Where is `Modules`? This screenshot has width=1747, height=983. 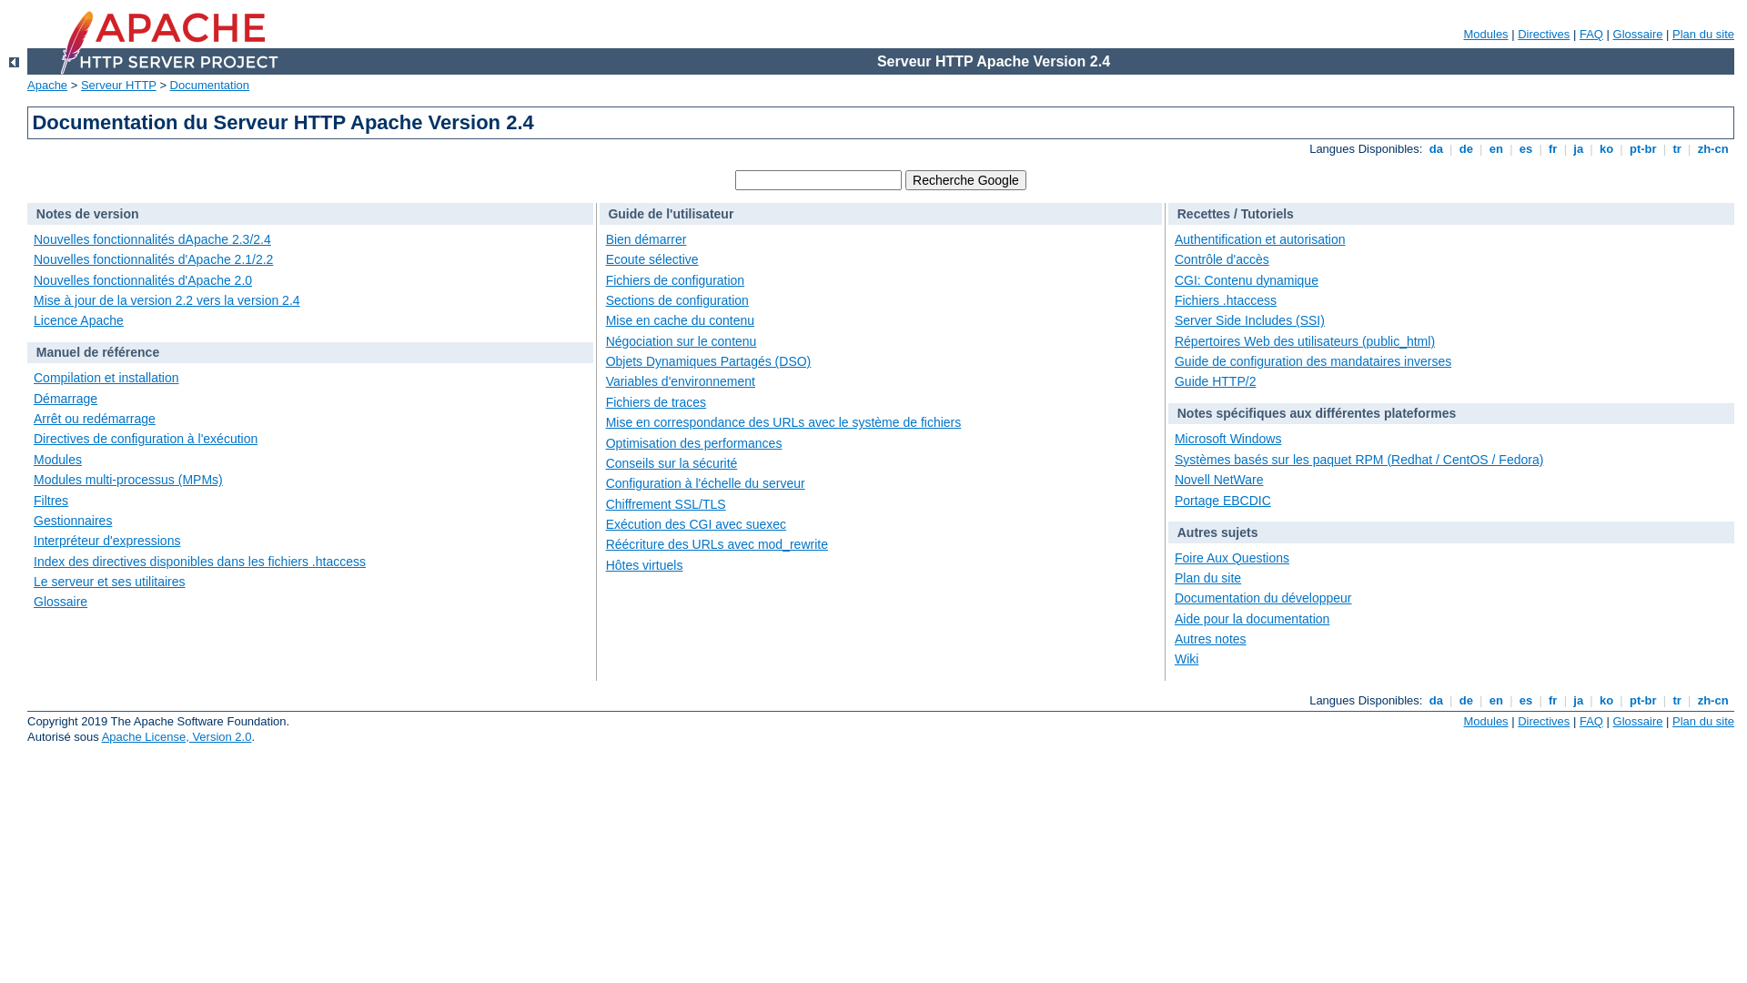
Modules is located at coordinates (1485, 721).